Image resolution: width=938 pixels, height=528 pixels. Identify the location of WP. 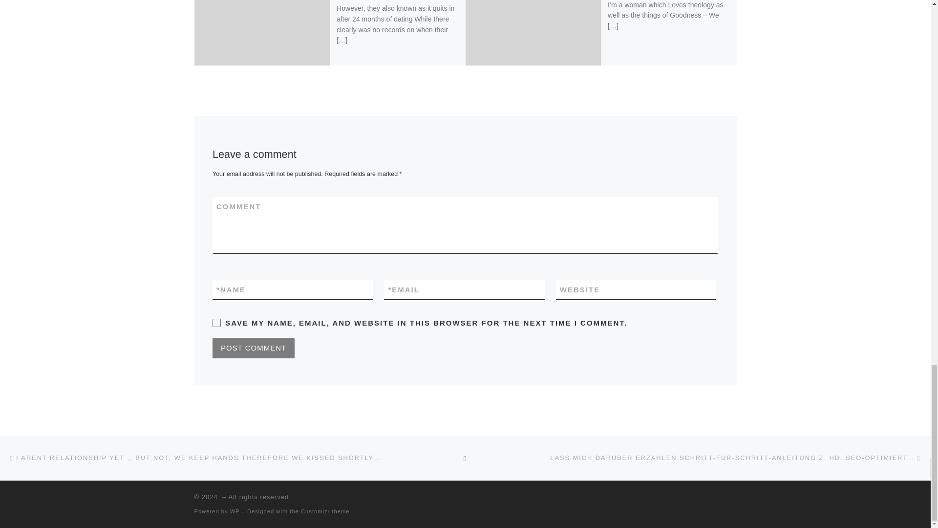
(234, 511).